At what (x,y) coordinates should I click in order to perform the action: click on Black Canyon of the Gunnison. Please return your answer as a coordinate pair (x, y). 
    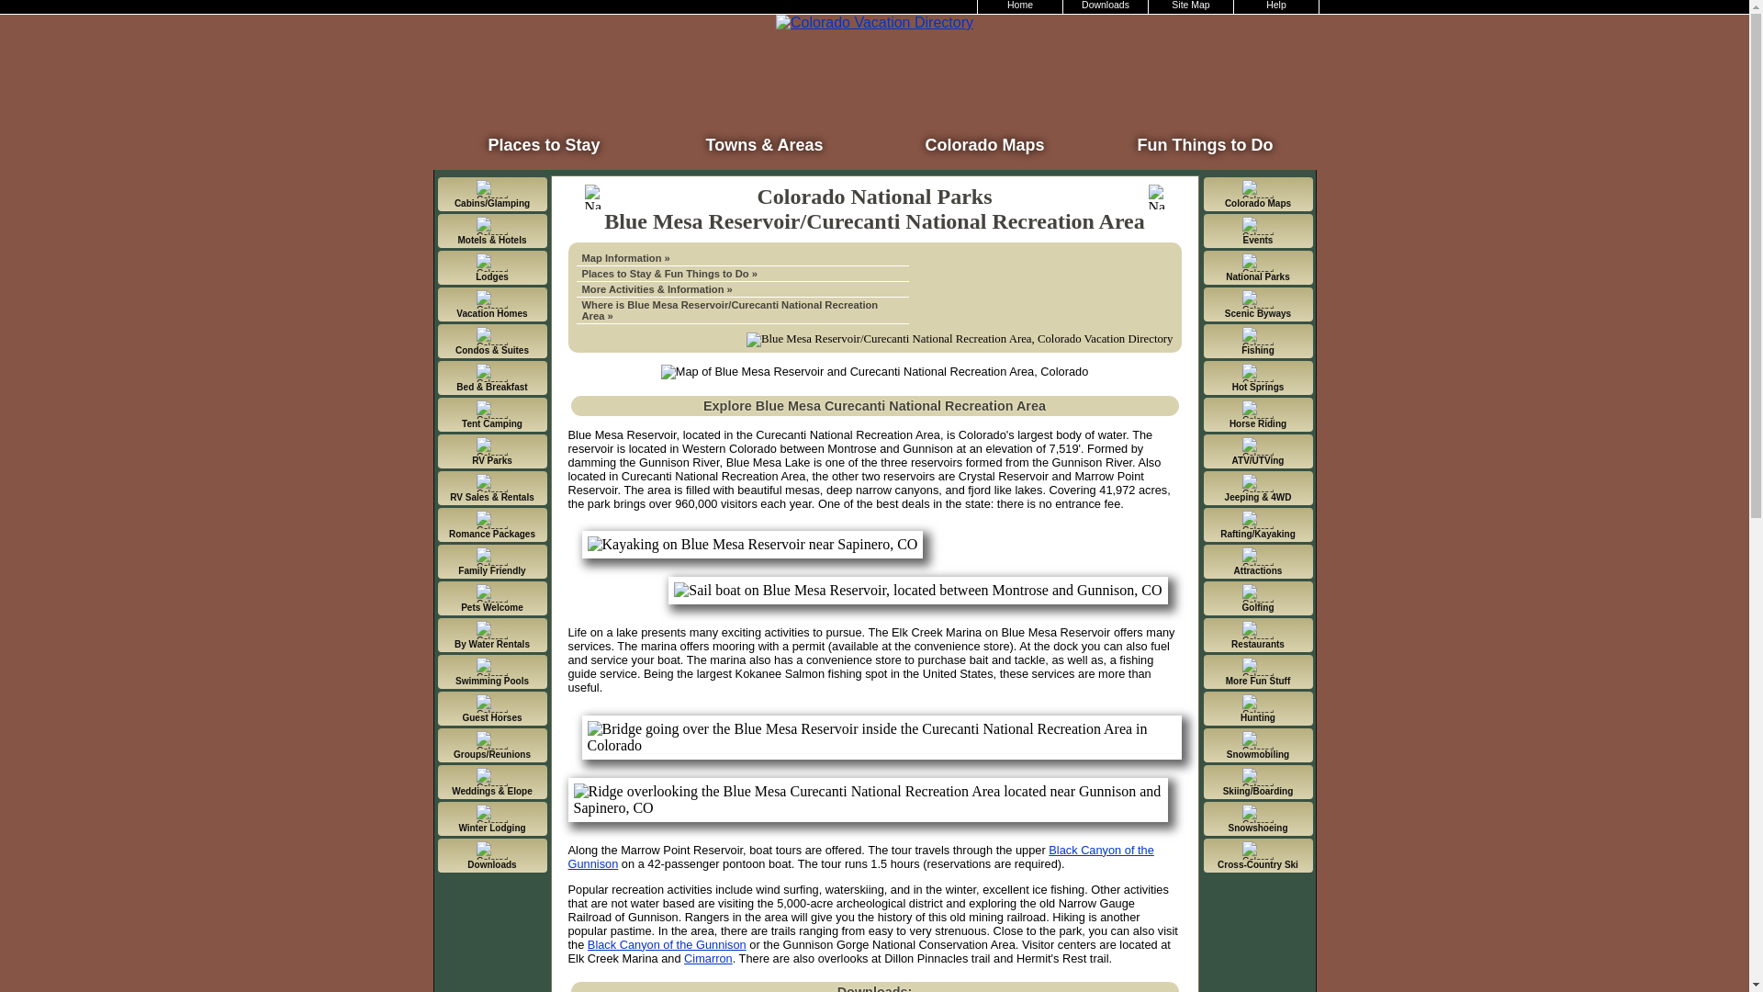
    Looking at the image, I should click on (859, 857).